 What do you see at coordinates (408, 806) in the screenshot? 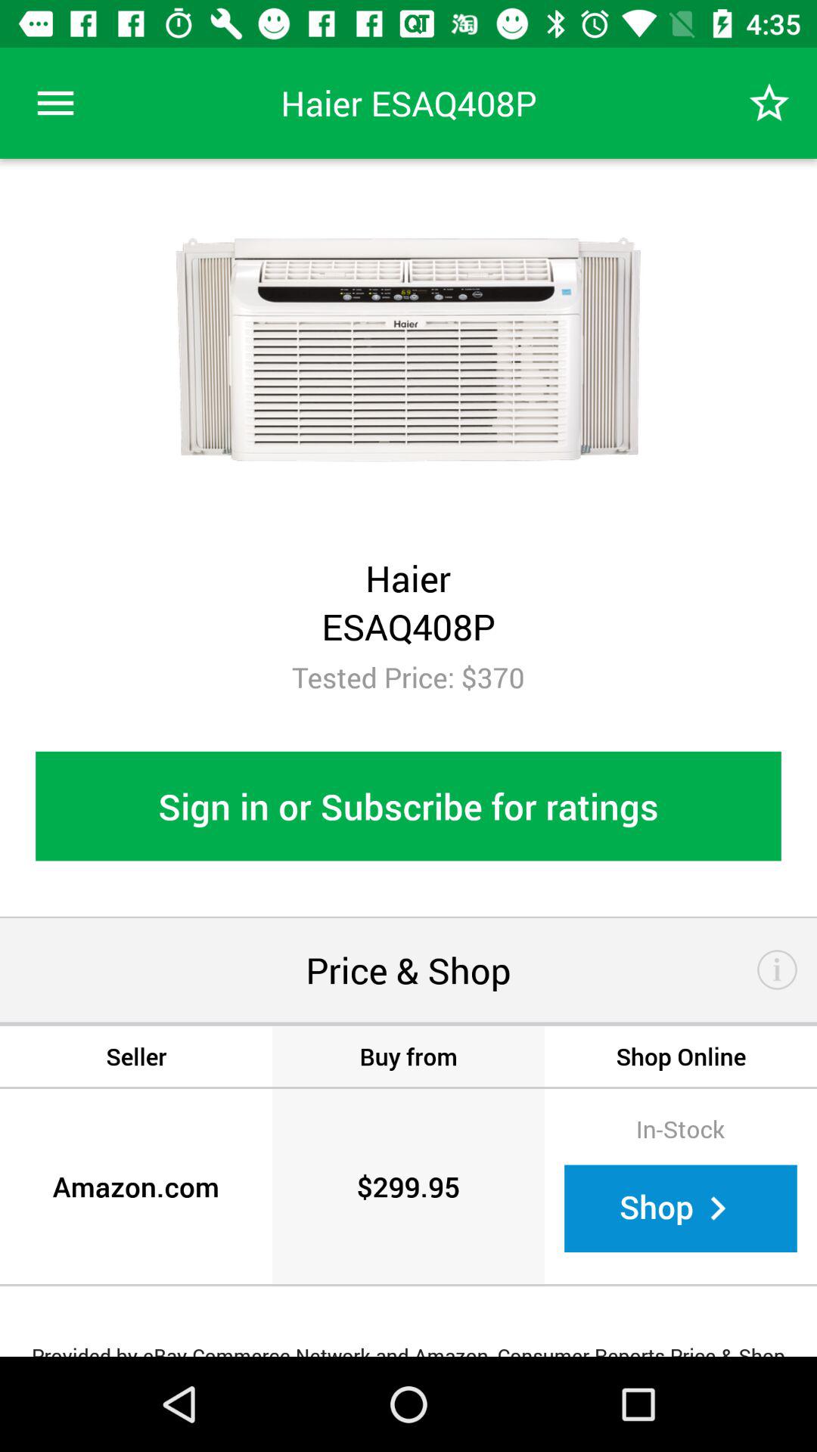
I see `open item below tested price: $370` at bounding box center [408, 806].